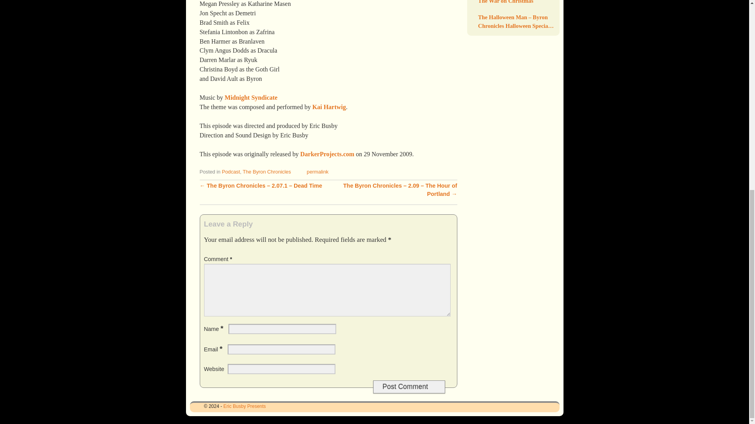 This screenshot has height=424, width=755. What do you see at coordinates (409, 387) in the screenshot?
I see `Post Comment` at bounding box center [409, 387].